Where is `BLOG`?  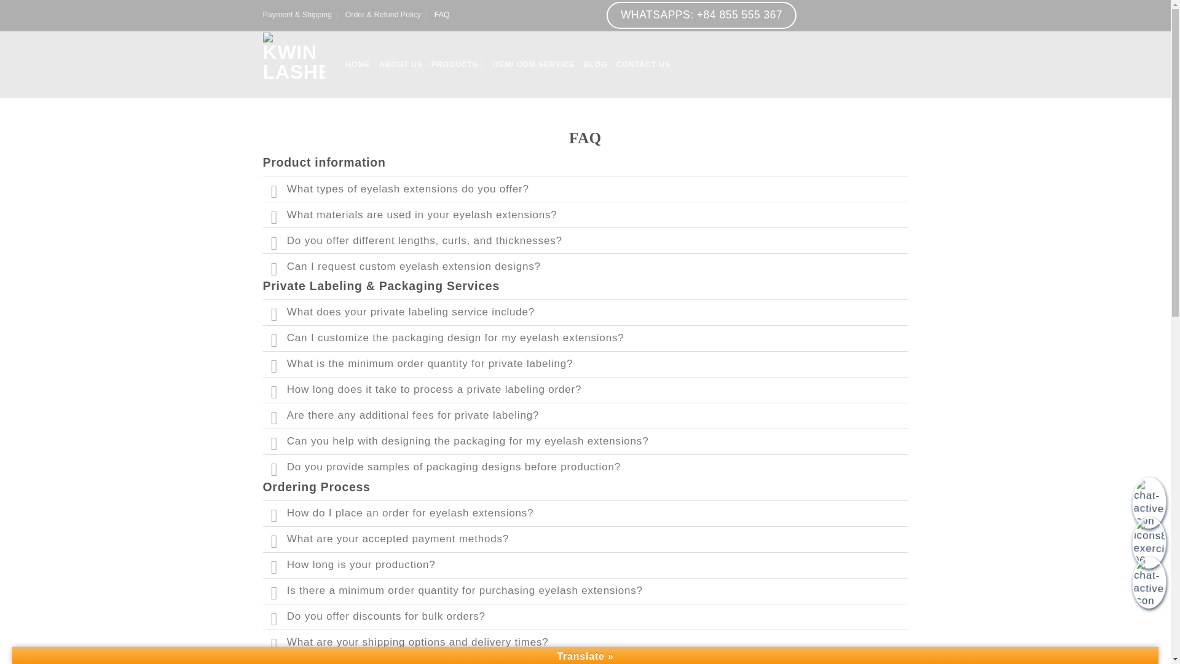 BLOG is located at coordinates (596, 65).